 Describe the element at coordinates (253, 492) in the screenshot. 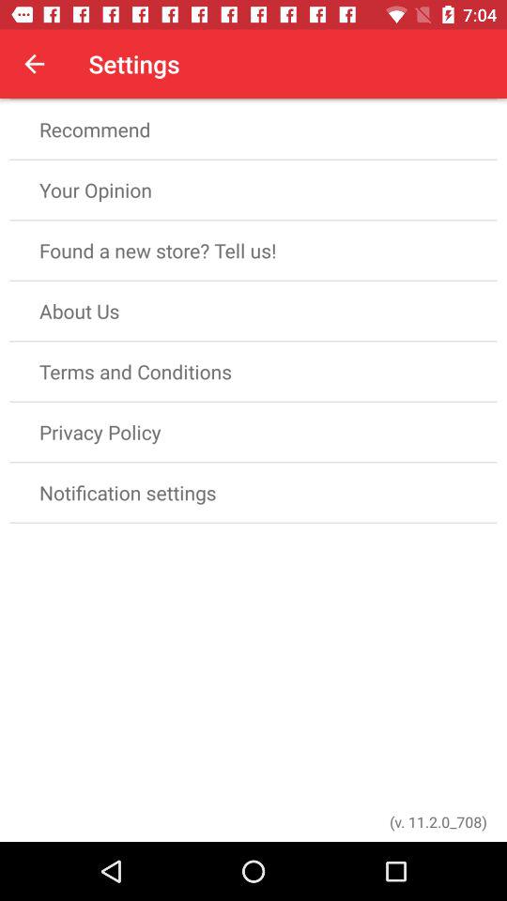

I see `flip until notification settings icon` at that location.